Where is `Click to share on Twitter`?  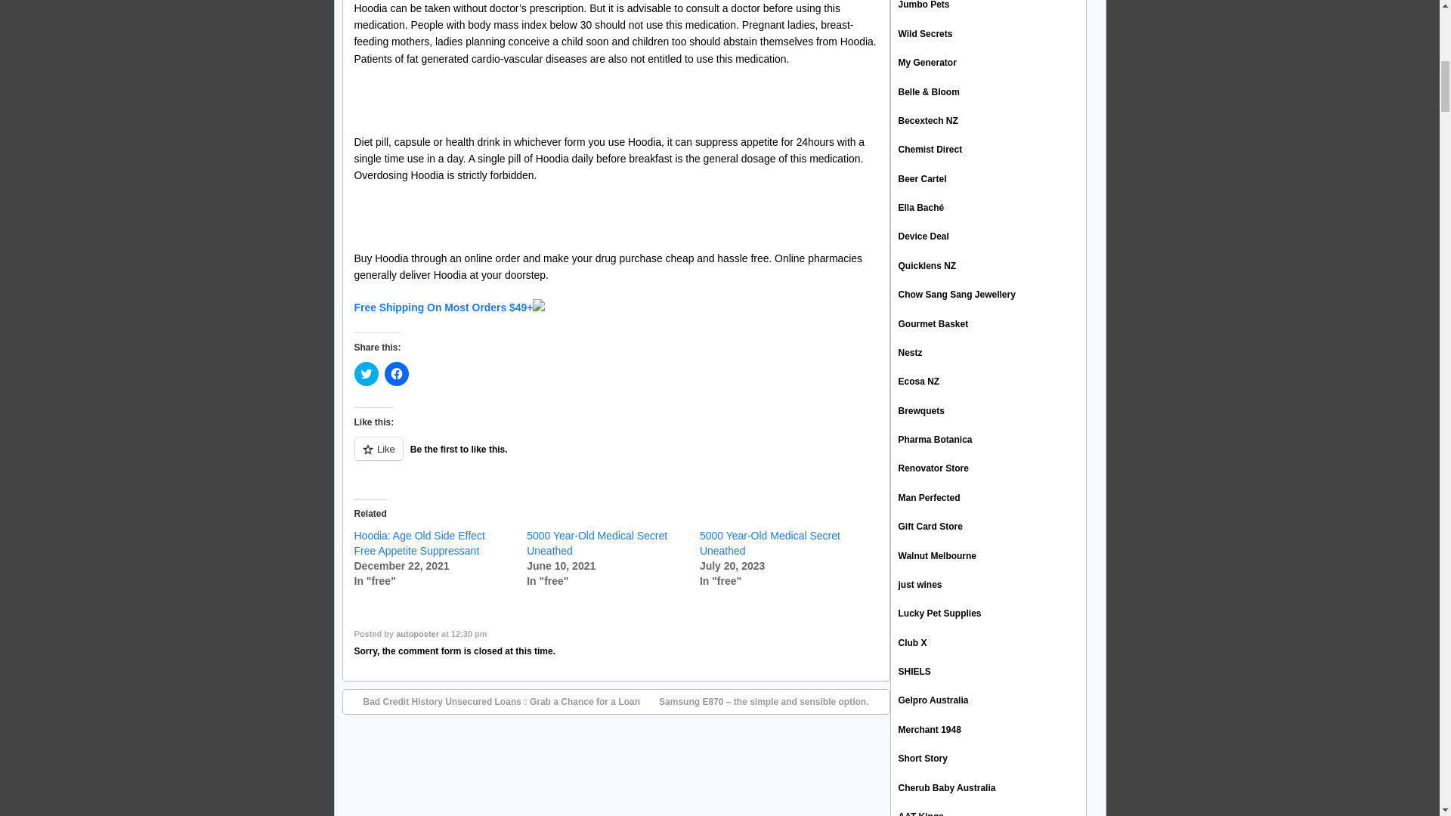
Click to share on Twitter is located at coordinates (366, 373).